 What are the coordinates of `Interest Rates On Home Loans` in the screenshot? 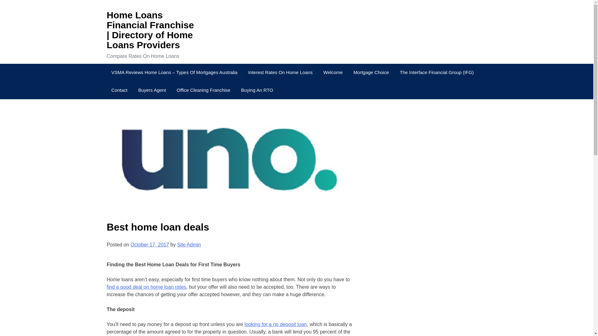 It's located at (280, 73).